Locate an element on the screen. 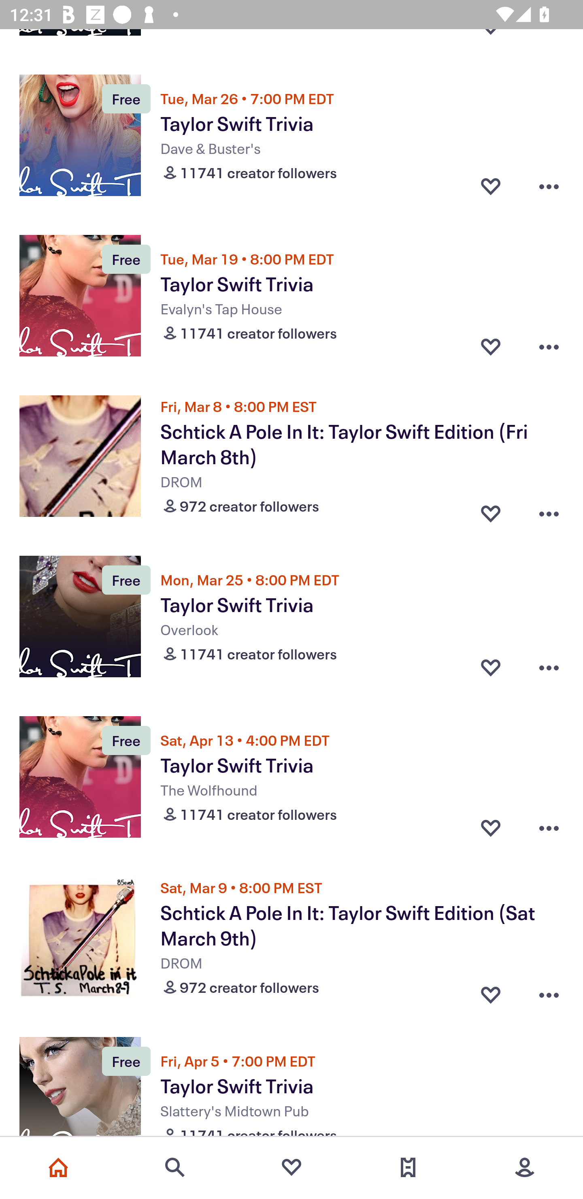  Favorite button is located at coordinates (491, 992).